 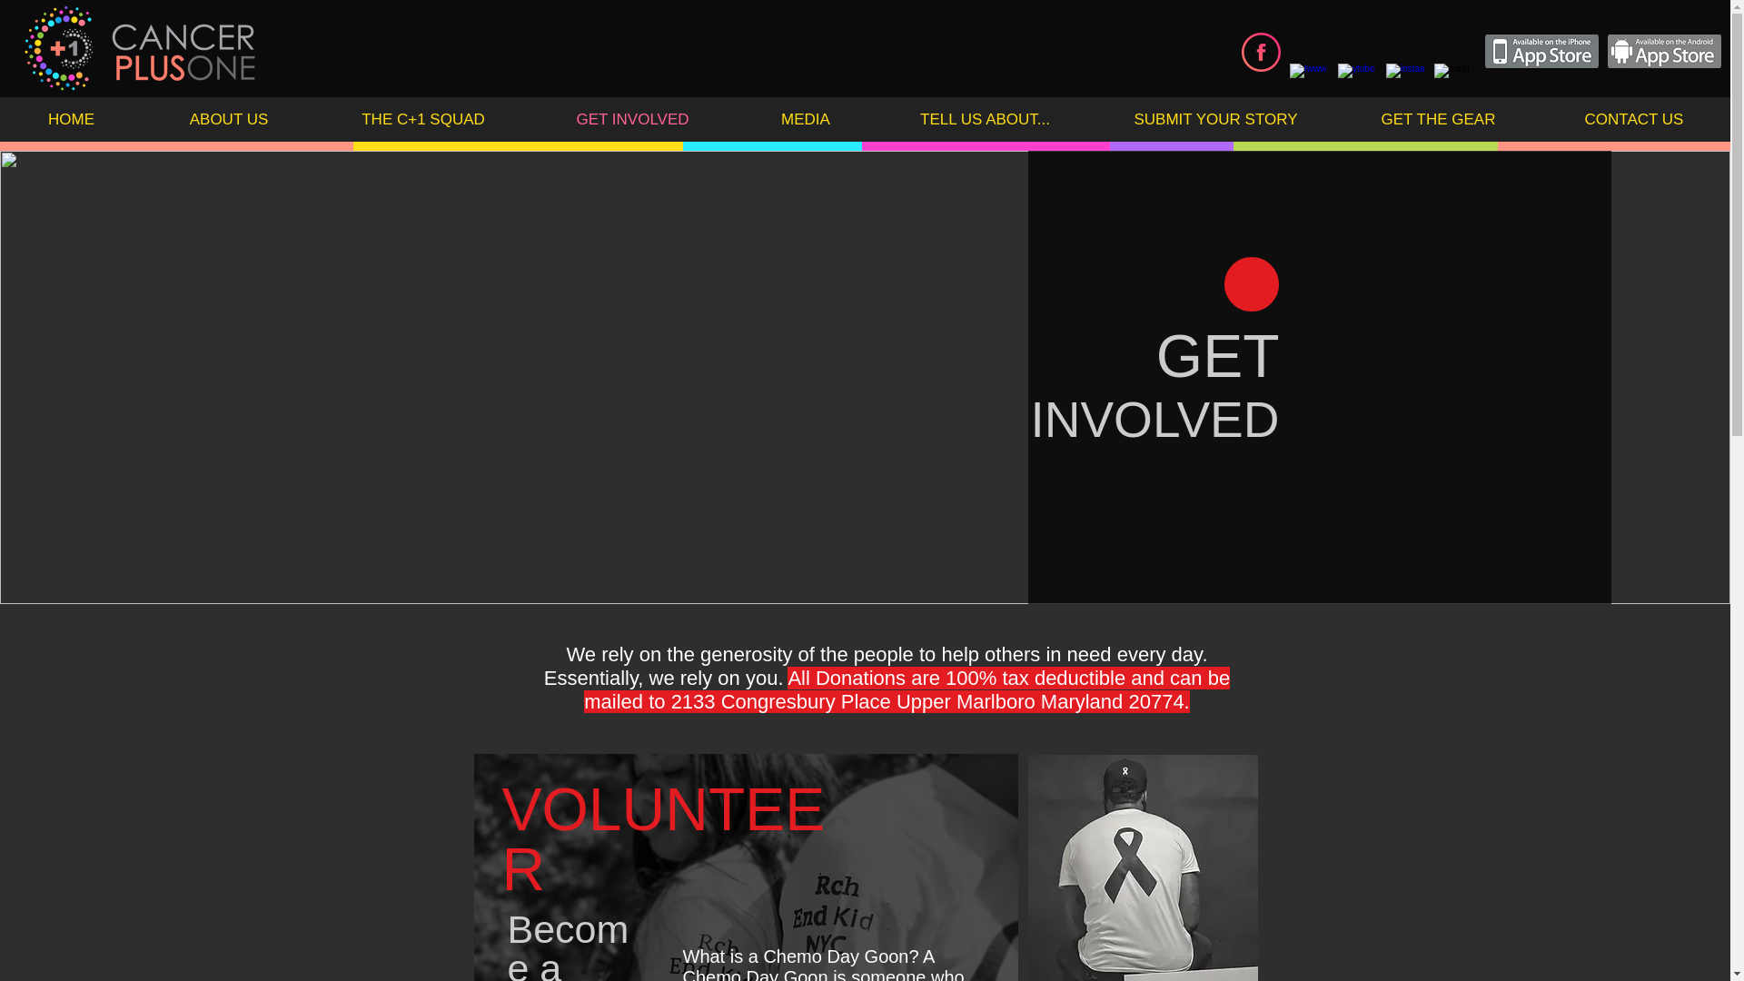 What do you see at coordinates (747, 867) in the screenshot?
I see `bernice2.jpg` at bounding box center [747, 867].